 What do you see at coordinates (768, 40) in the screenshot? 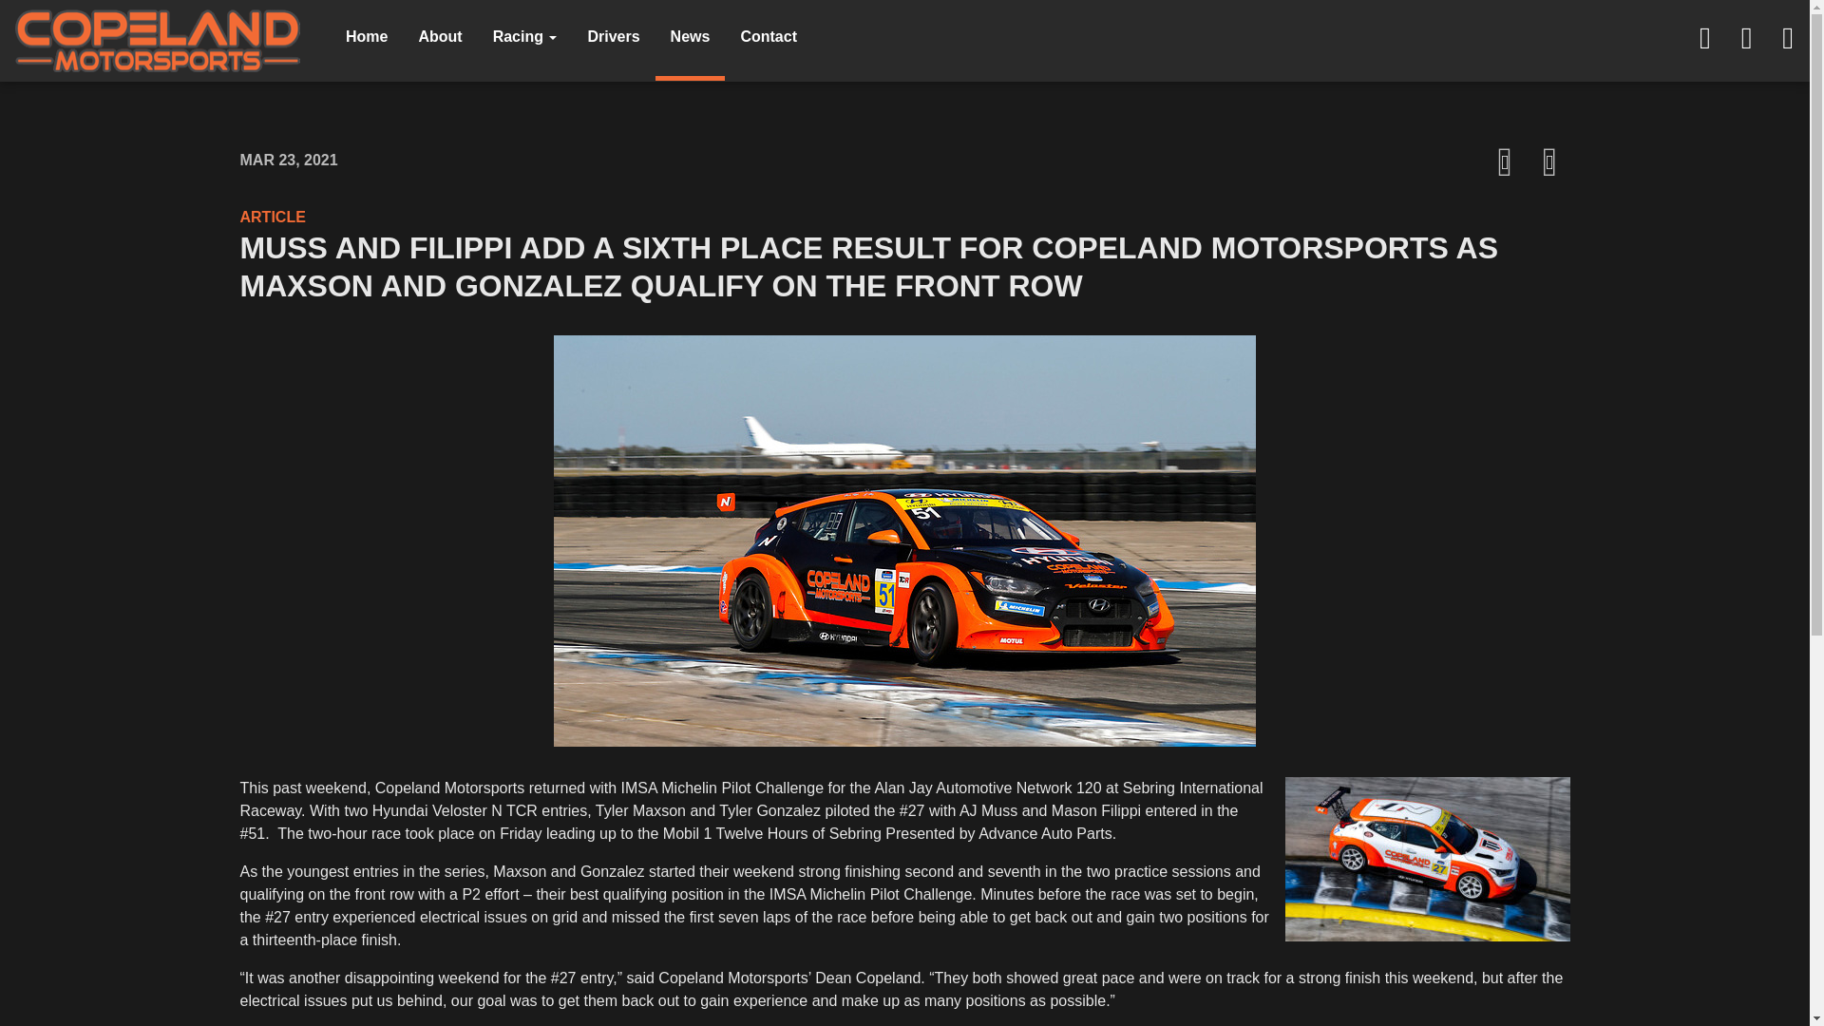
I see `Contact` at bounding box center [768, 40].